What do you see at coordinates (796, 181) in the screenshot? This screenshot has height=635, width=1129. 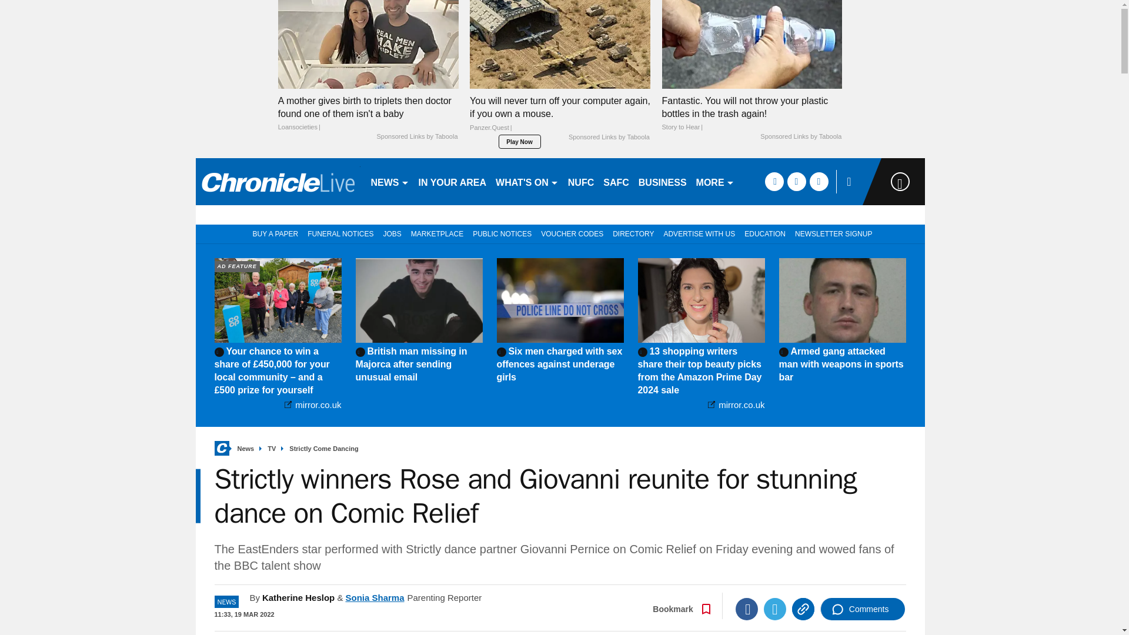 I see `twitter` at bounding box center [796, 181].